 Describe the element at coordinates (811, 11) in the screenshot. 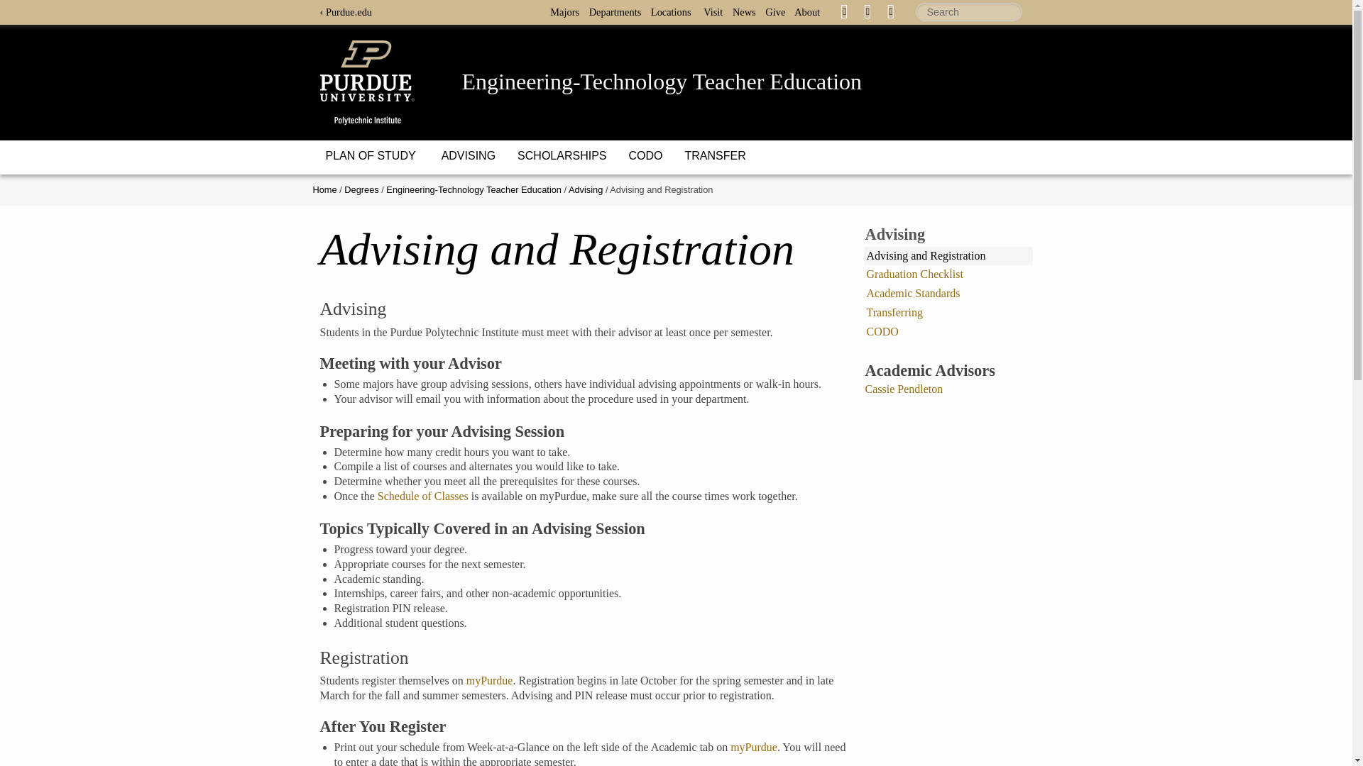

I see `About` at that location.